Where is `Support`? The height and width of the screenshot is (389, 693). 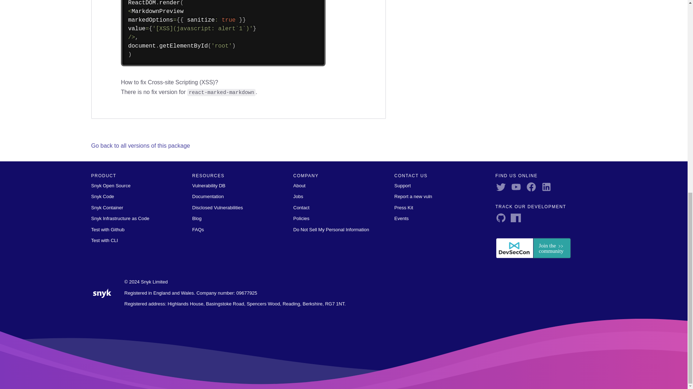 Support is located at coordinates (402, 185).